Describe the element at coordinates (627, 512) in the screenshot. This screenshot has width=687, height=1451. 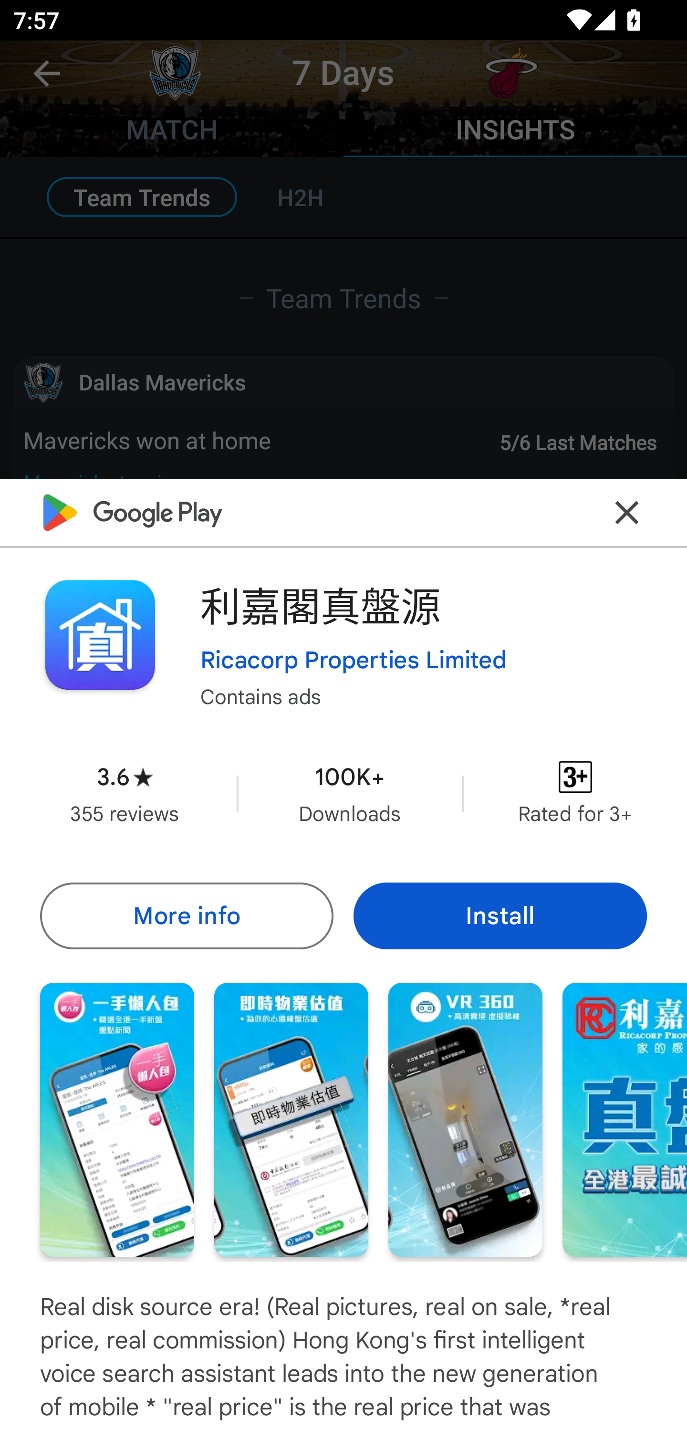
I see `Close` at that location.